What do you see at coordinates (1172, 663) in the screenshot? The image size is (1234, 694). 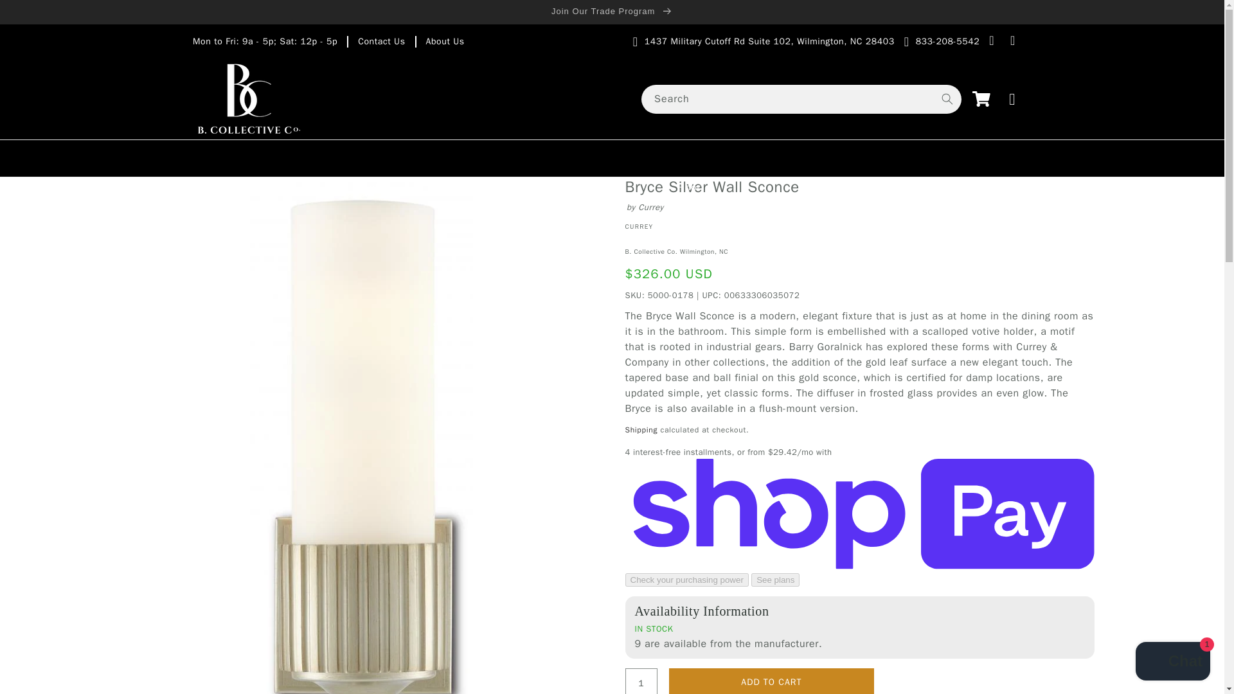 I see `Shopify online store chat` at bounding box center [1172, 663].